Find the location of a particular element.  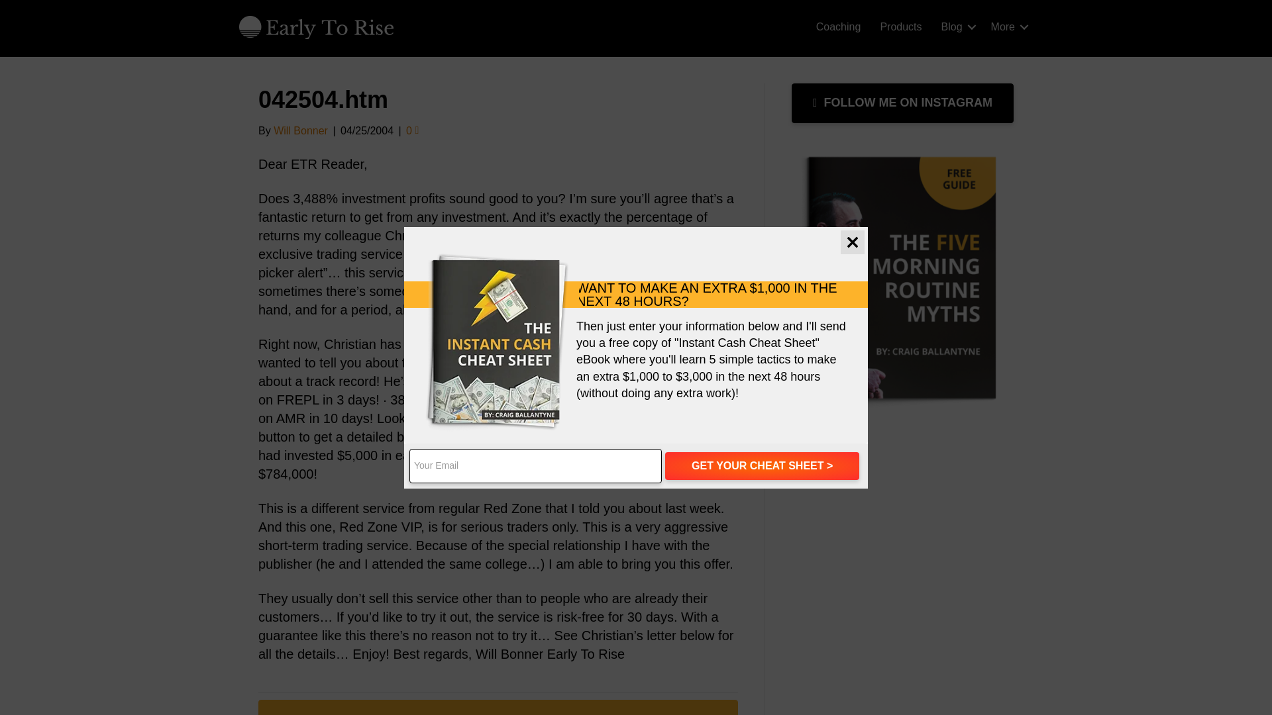

Blog is located at coordinates (957, 26).